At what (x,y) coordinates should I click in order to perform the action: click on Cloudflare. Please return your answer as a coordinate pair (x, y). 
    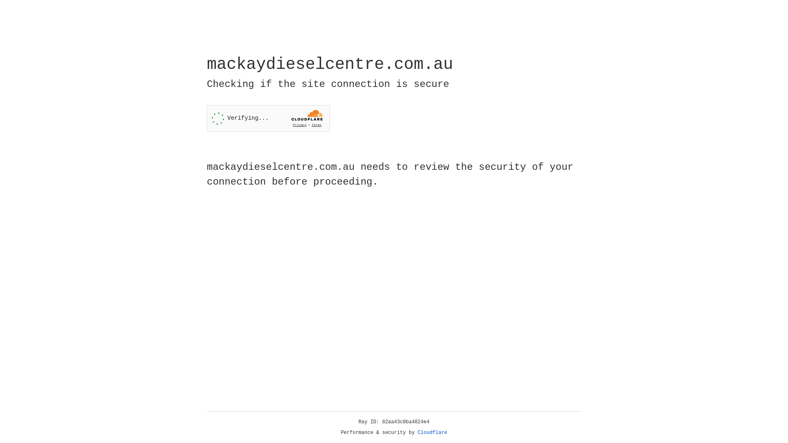
    Looking at the image, I should click on (433, 433).